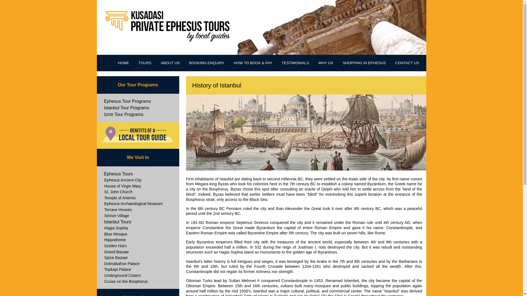 The image size is (527, 296). Describe the element at coordinates (138, 204) in the screenshot. I see `Ephesus Archaeological Museum` at that location.